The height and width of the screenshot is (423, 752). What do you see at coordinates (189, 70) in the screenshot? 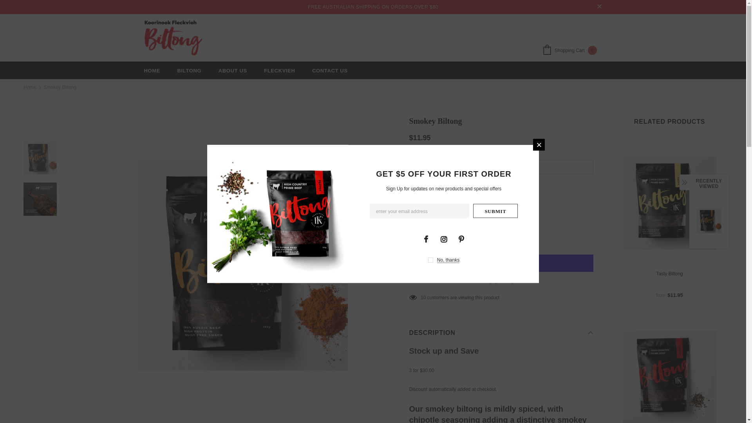
I see `BILTONG` at bounding box center [189, 70].